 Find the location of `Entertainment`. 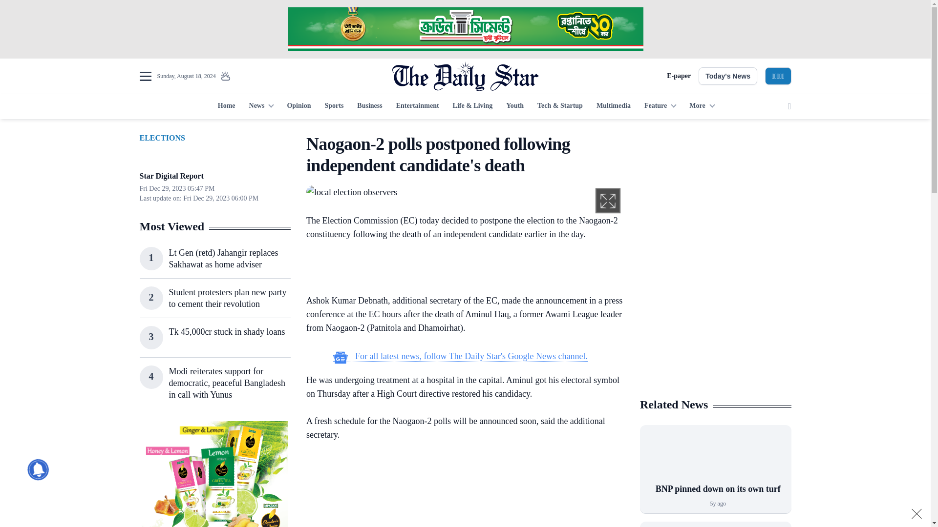

Entertainment is located at coordinates (417, 106).